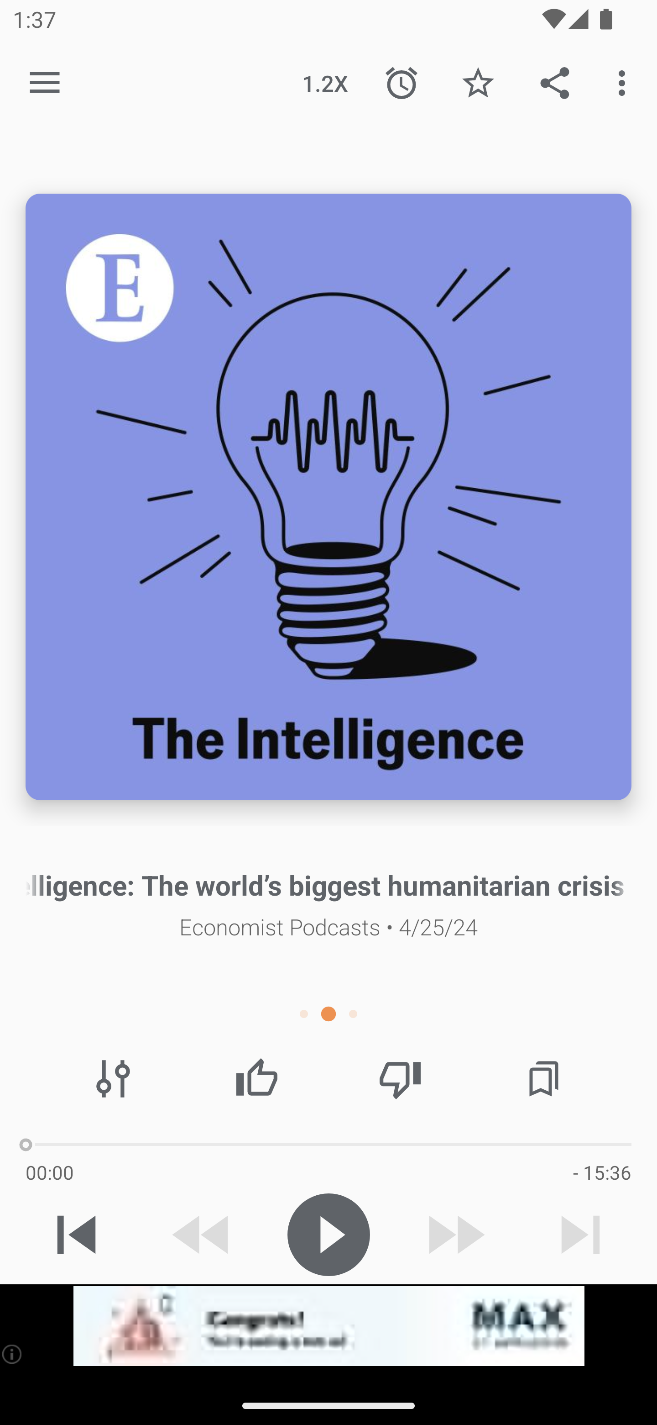  I want to click on More options, so click(625, 82).